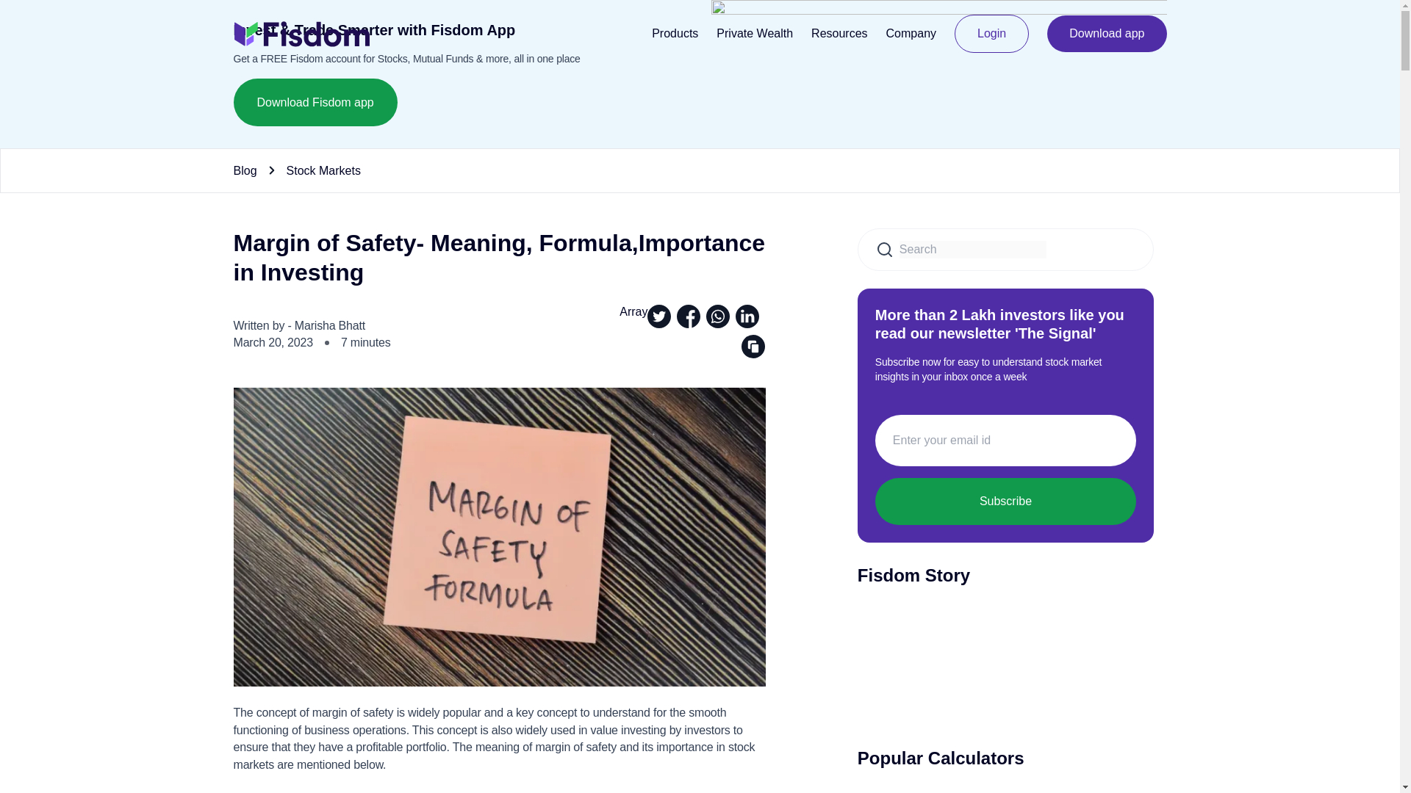 The width and height of the screenshot is (1411, 793). I want to click on Stock Markets, so click(323, 170).